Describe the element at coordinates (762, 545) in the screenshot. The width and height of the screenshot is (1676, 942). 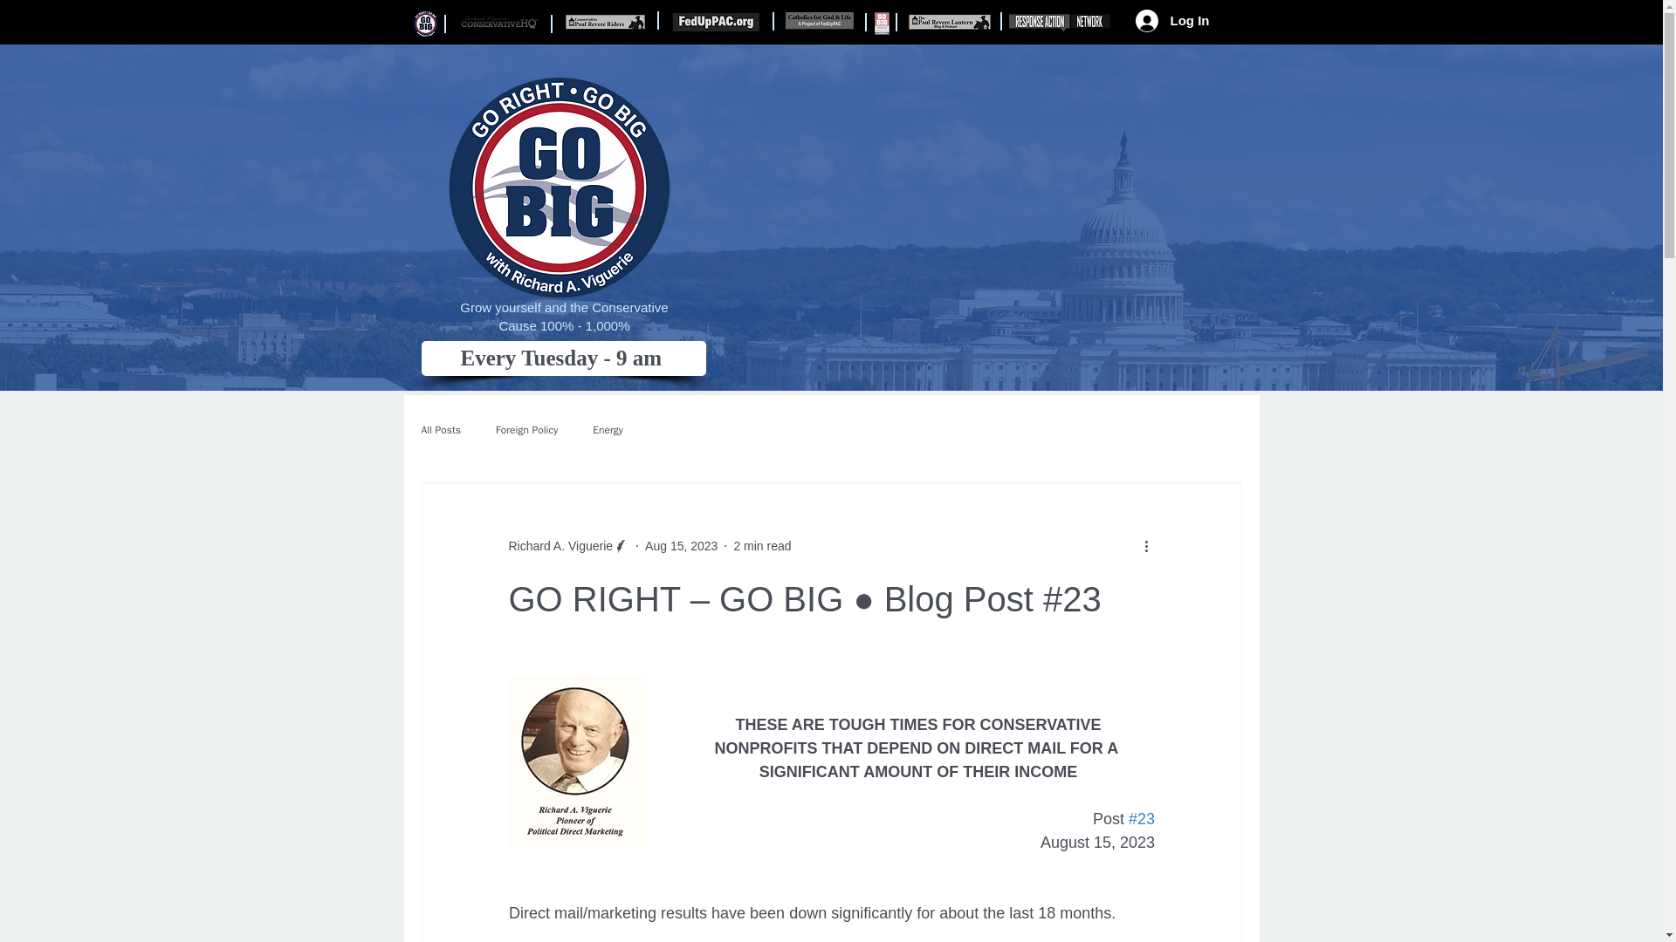
I see `2 min read` at that location.